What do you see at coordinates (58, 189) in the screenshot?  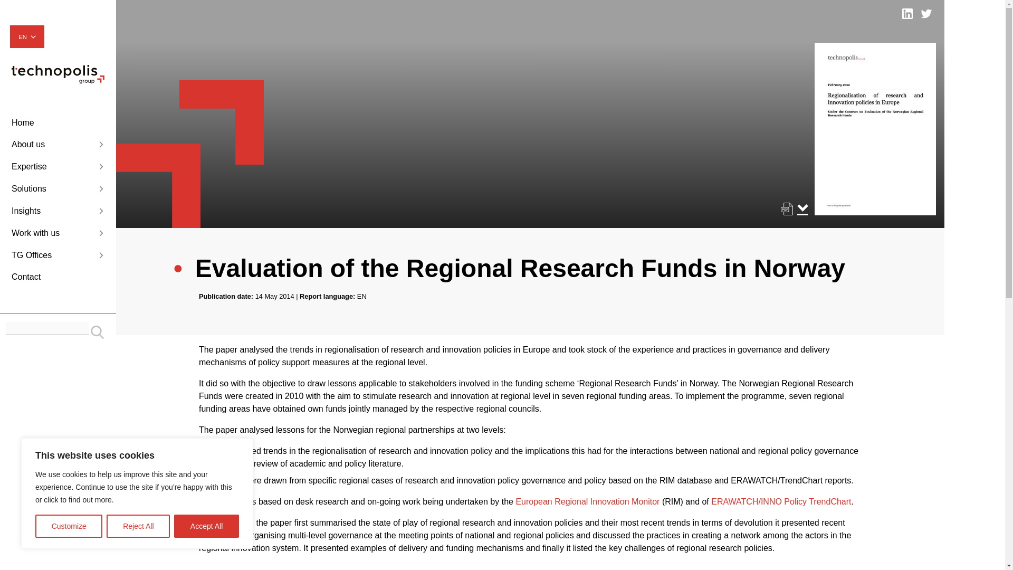 I see `Solutions` at bounding box center [58, 189].